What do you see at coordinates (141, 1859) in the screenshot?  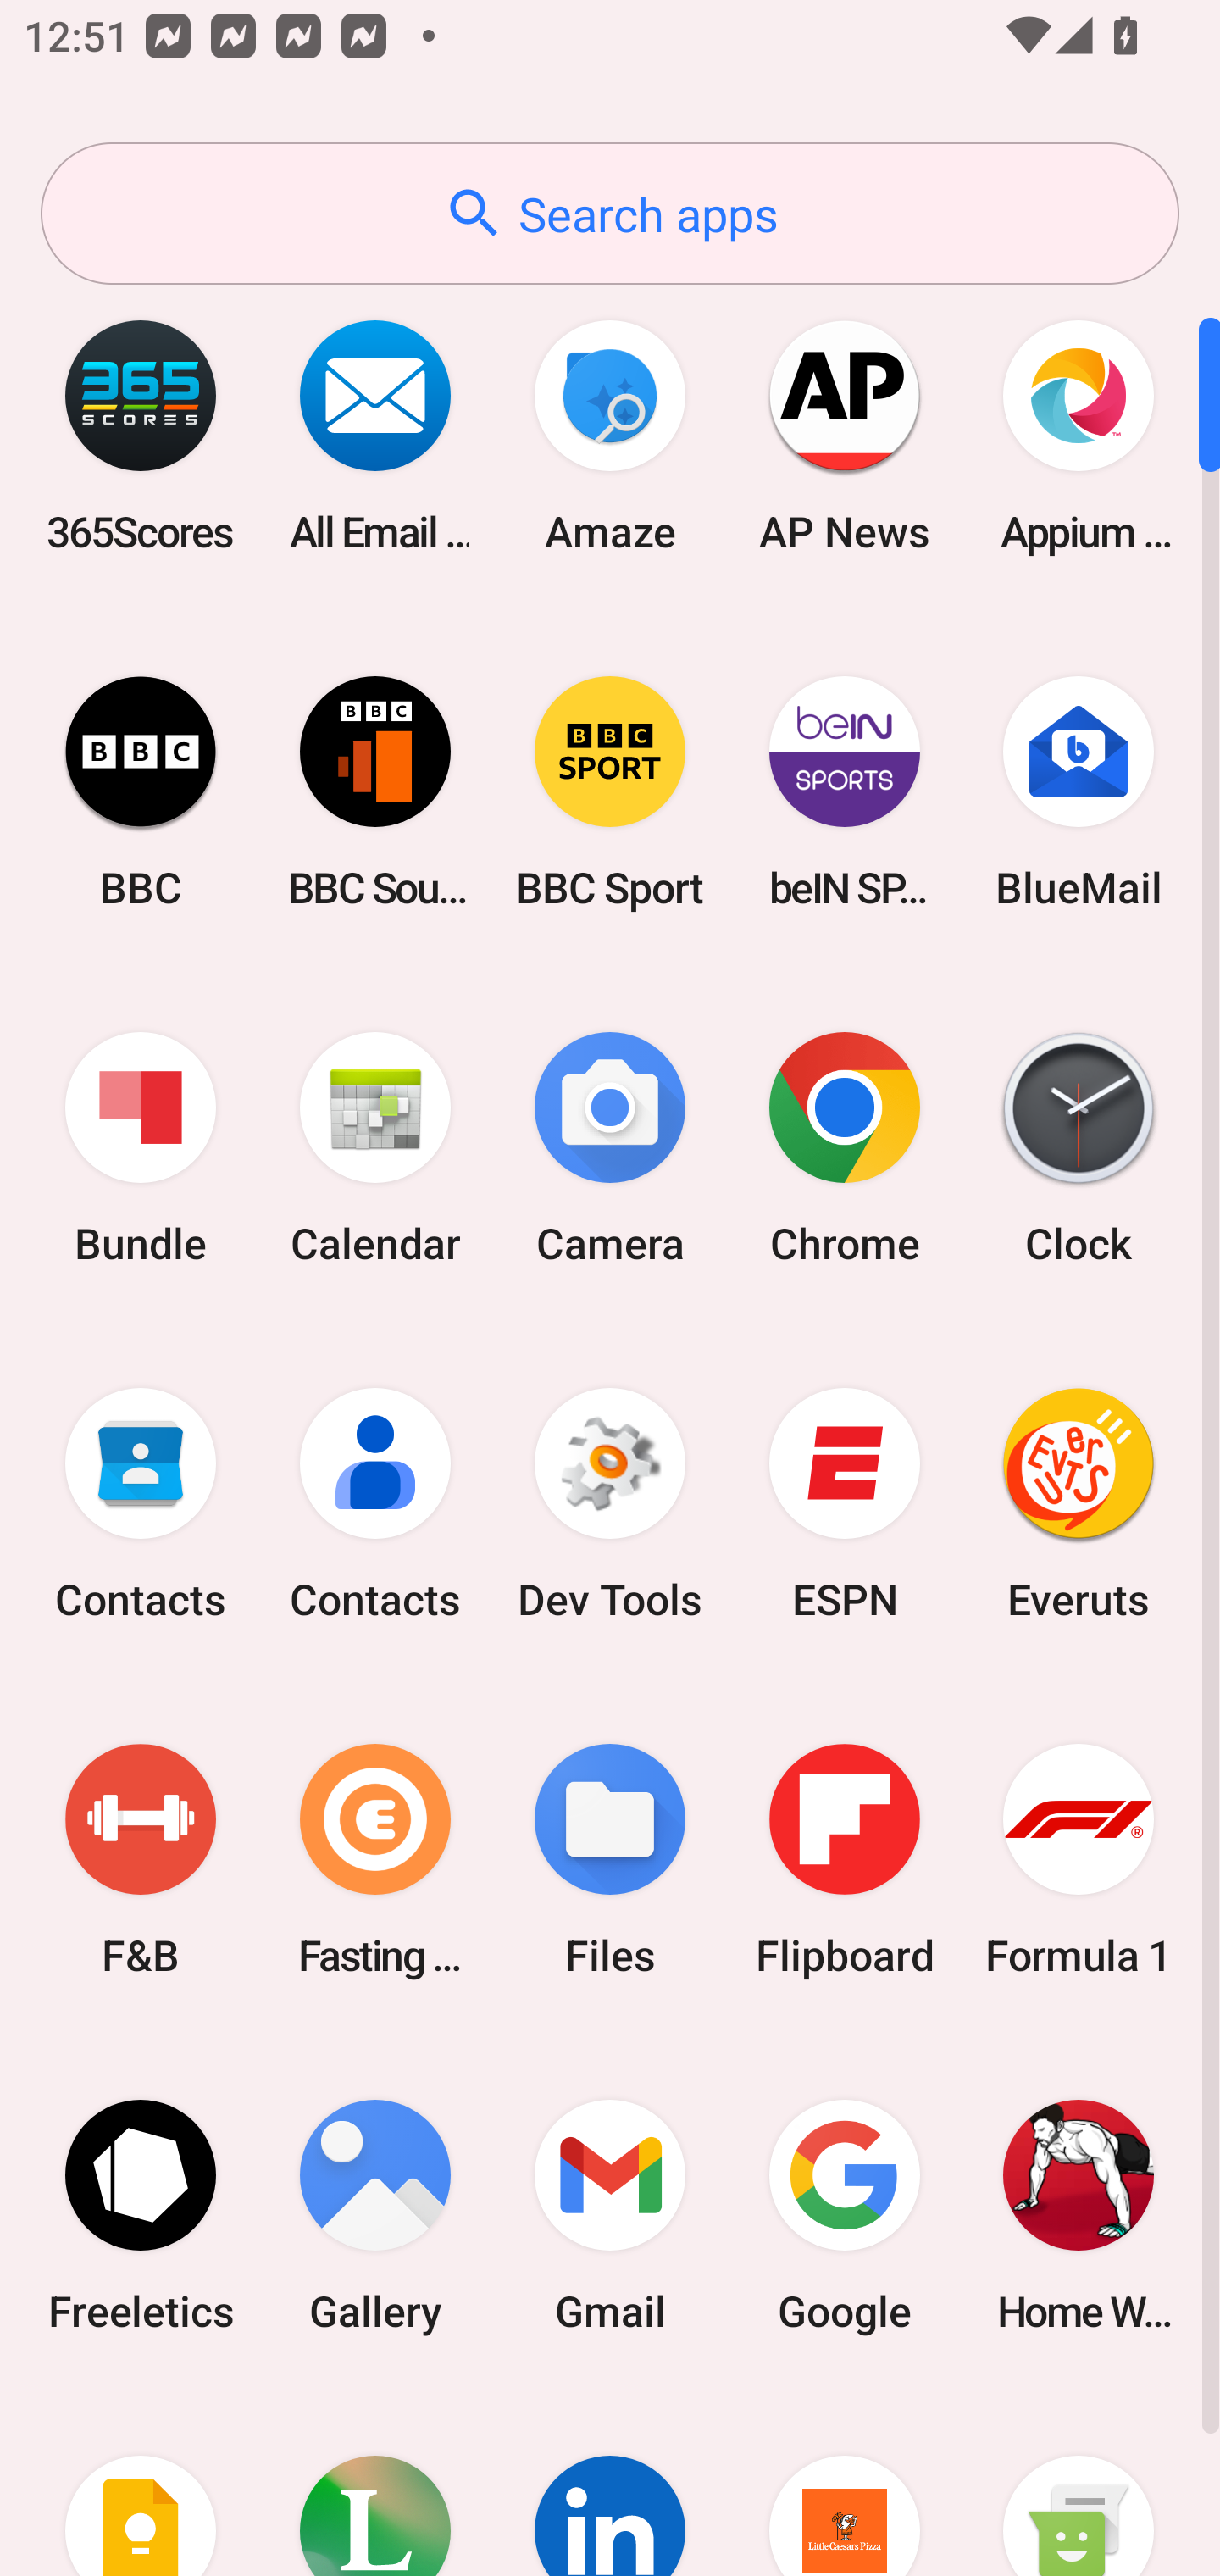 I see `F&B` at bounding box center [141, 1859].